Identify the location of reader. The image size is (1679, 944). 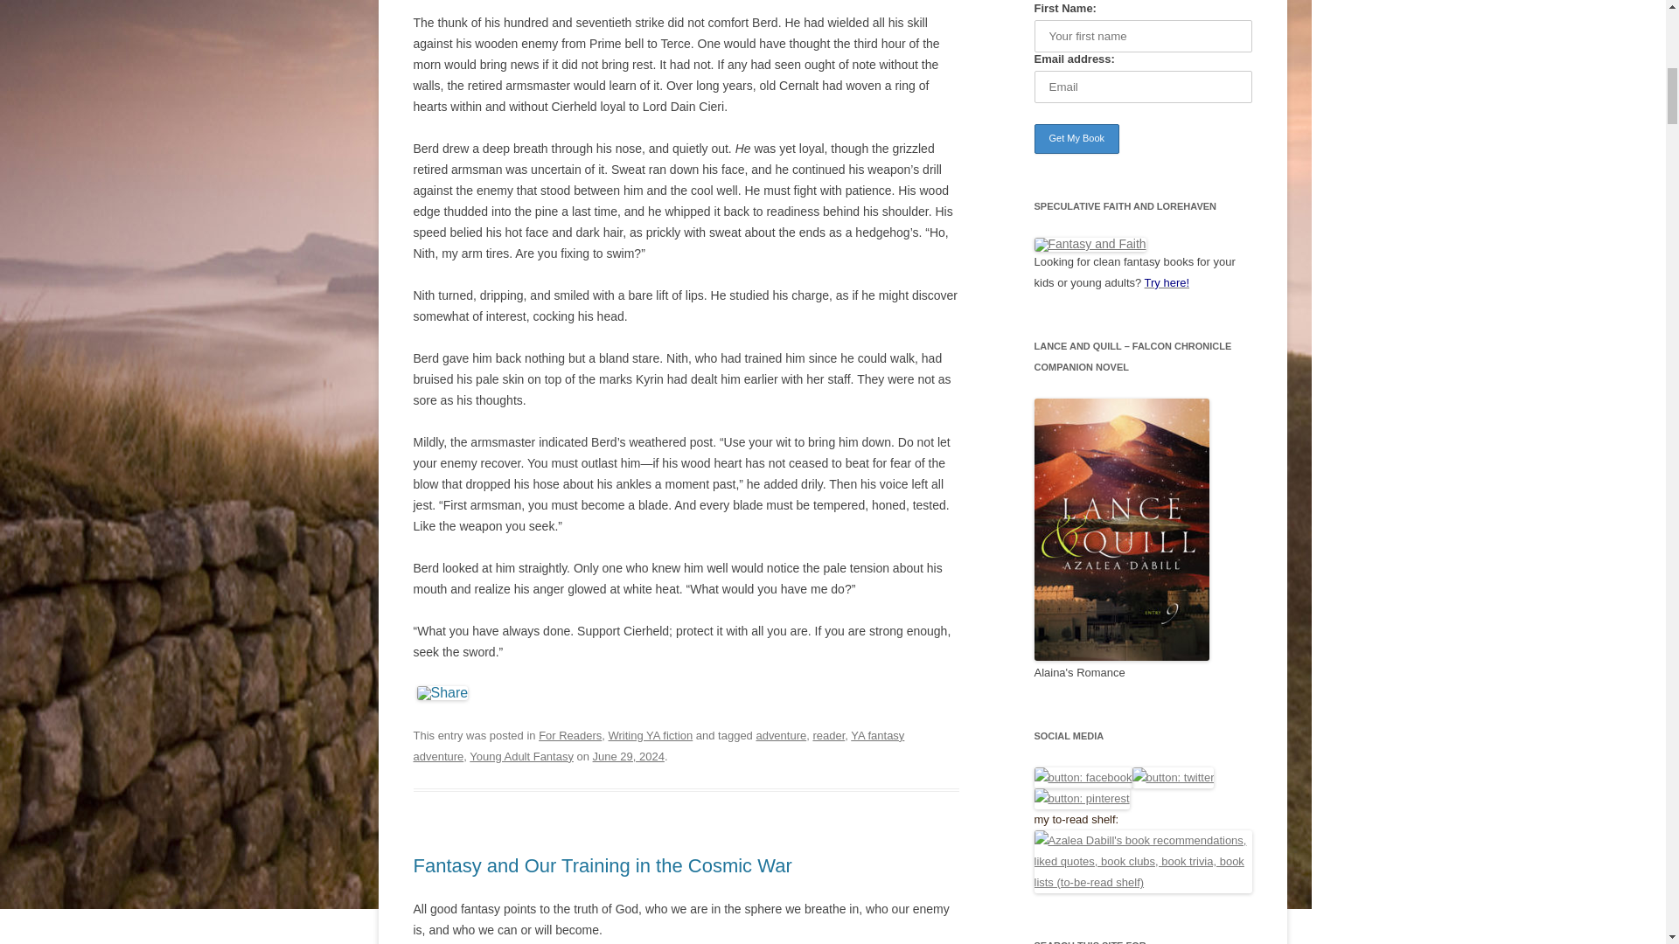
(828, 734).